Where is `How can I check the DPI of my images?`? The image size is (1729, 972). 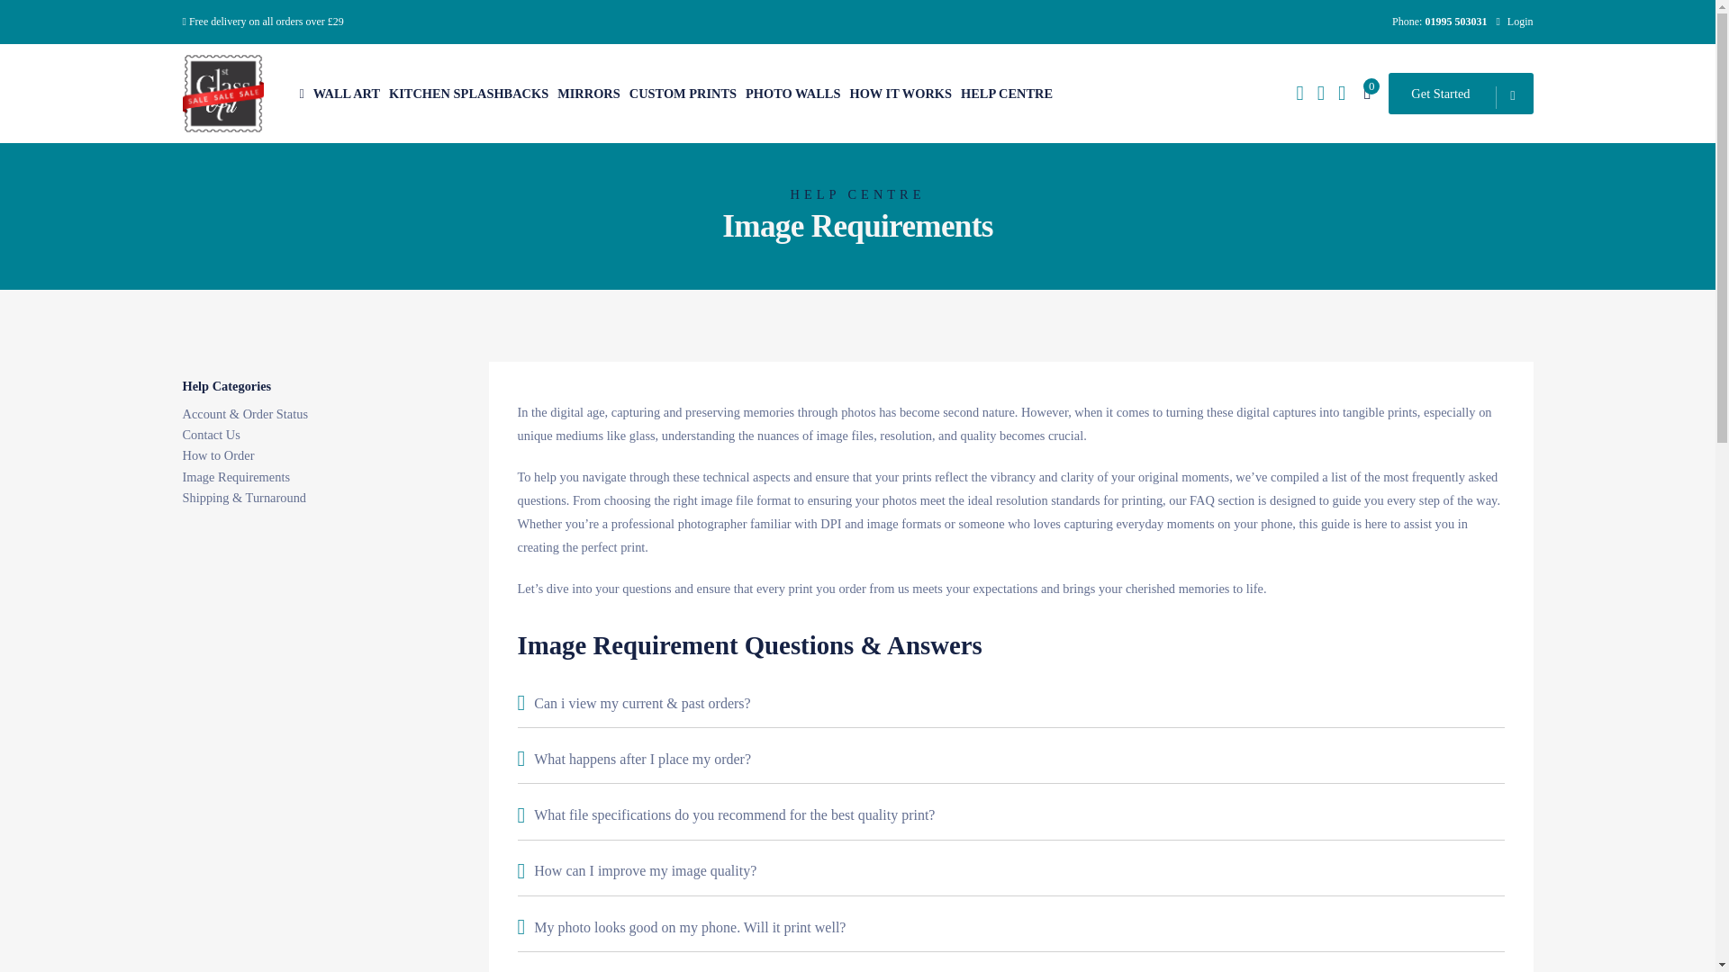 How can I check the DPI of my images? is located at coordinates (1010, 965).